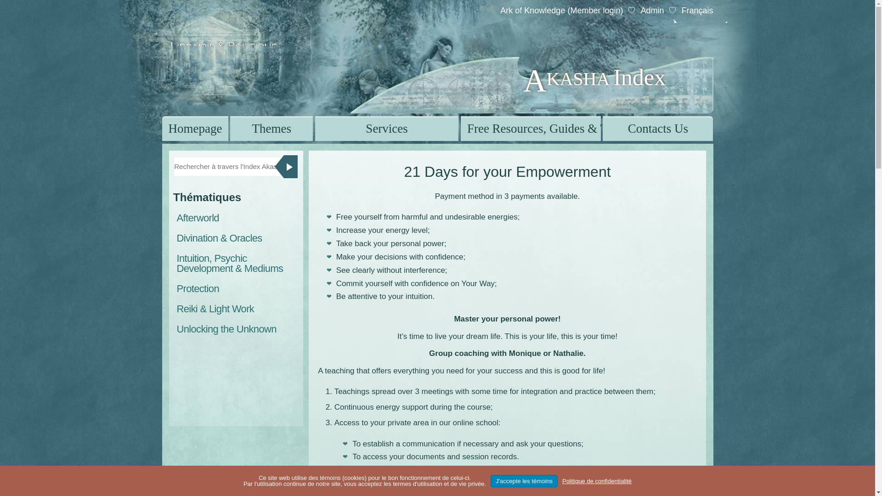 The image size is (882, 496). I want to click on Unlocking the Unknown, so click(236, 329).